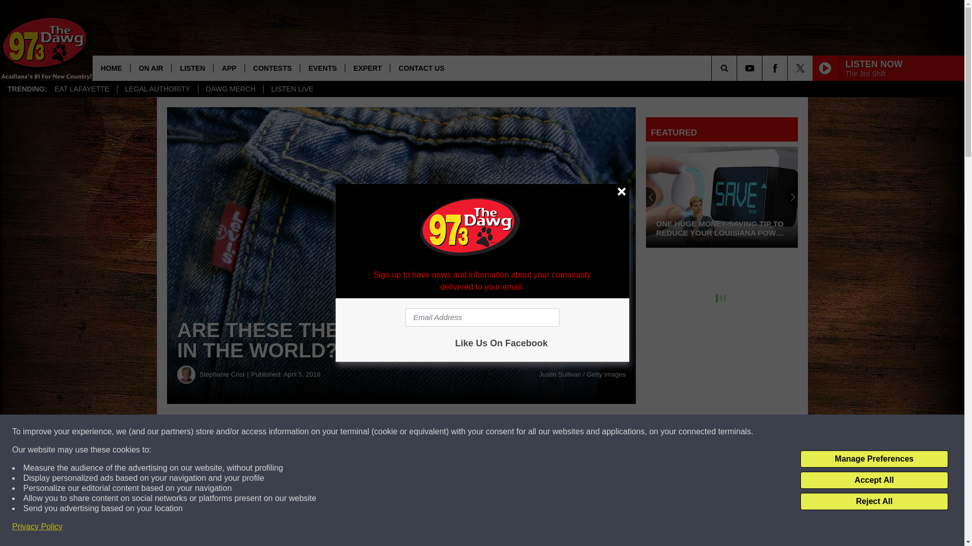 The height and width of the screenshot is (546, 972). I want to click on Share on Twitter, so click(495, 432).